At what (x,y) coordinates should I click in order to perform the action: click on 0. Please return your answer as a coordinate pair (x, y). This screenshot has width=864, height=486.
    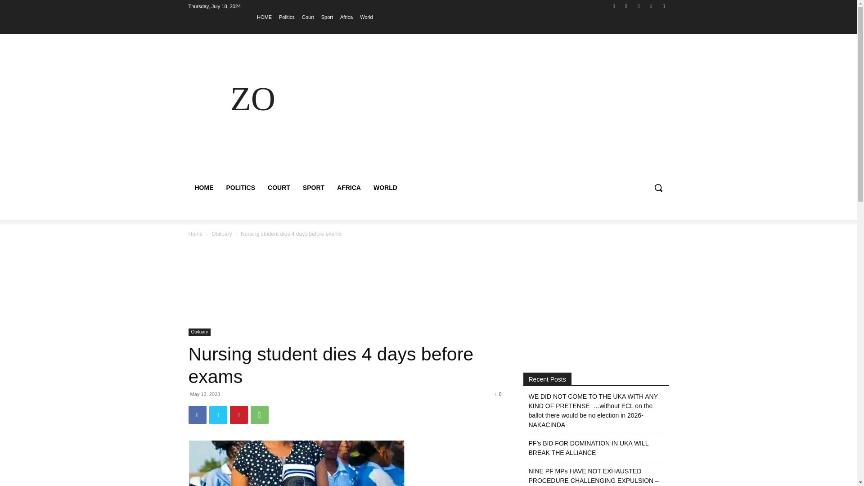
    Looking at the image, I should click on (498, 394).